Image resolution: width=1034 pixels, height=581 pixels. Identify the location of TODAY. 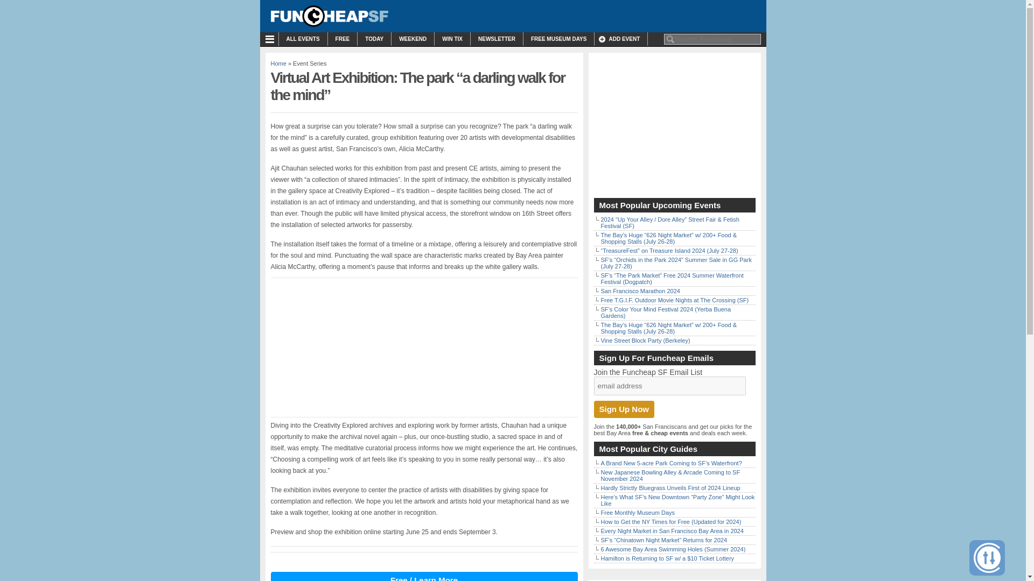
(374, 39).